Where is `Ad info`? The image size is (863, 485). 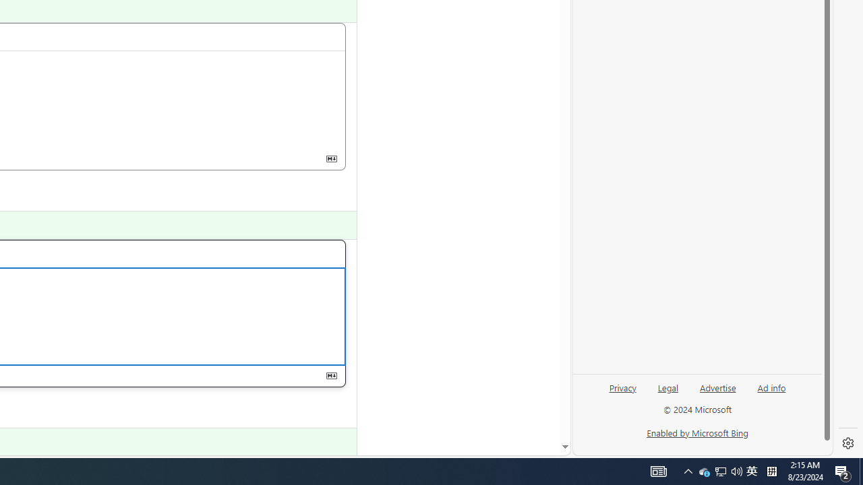
Ad info is located at coordinates (771, 387).